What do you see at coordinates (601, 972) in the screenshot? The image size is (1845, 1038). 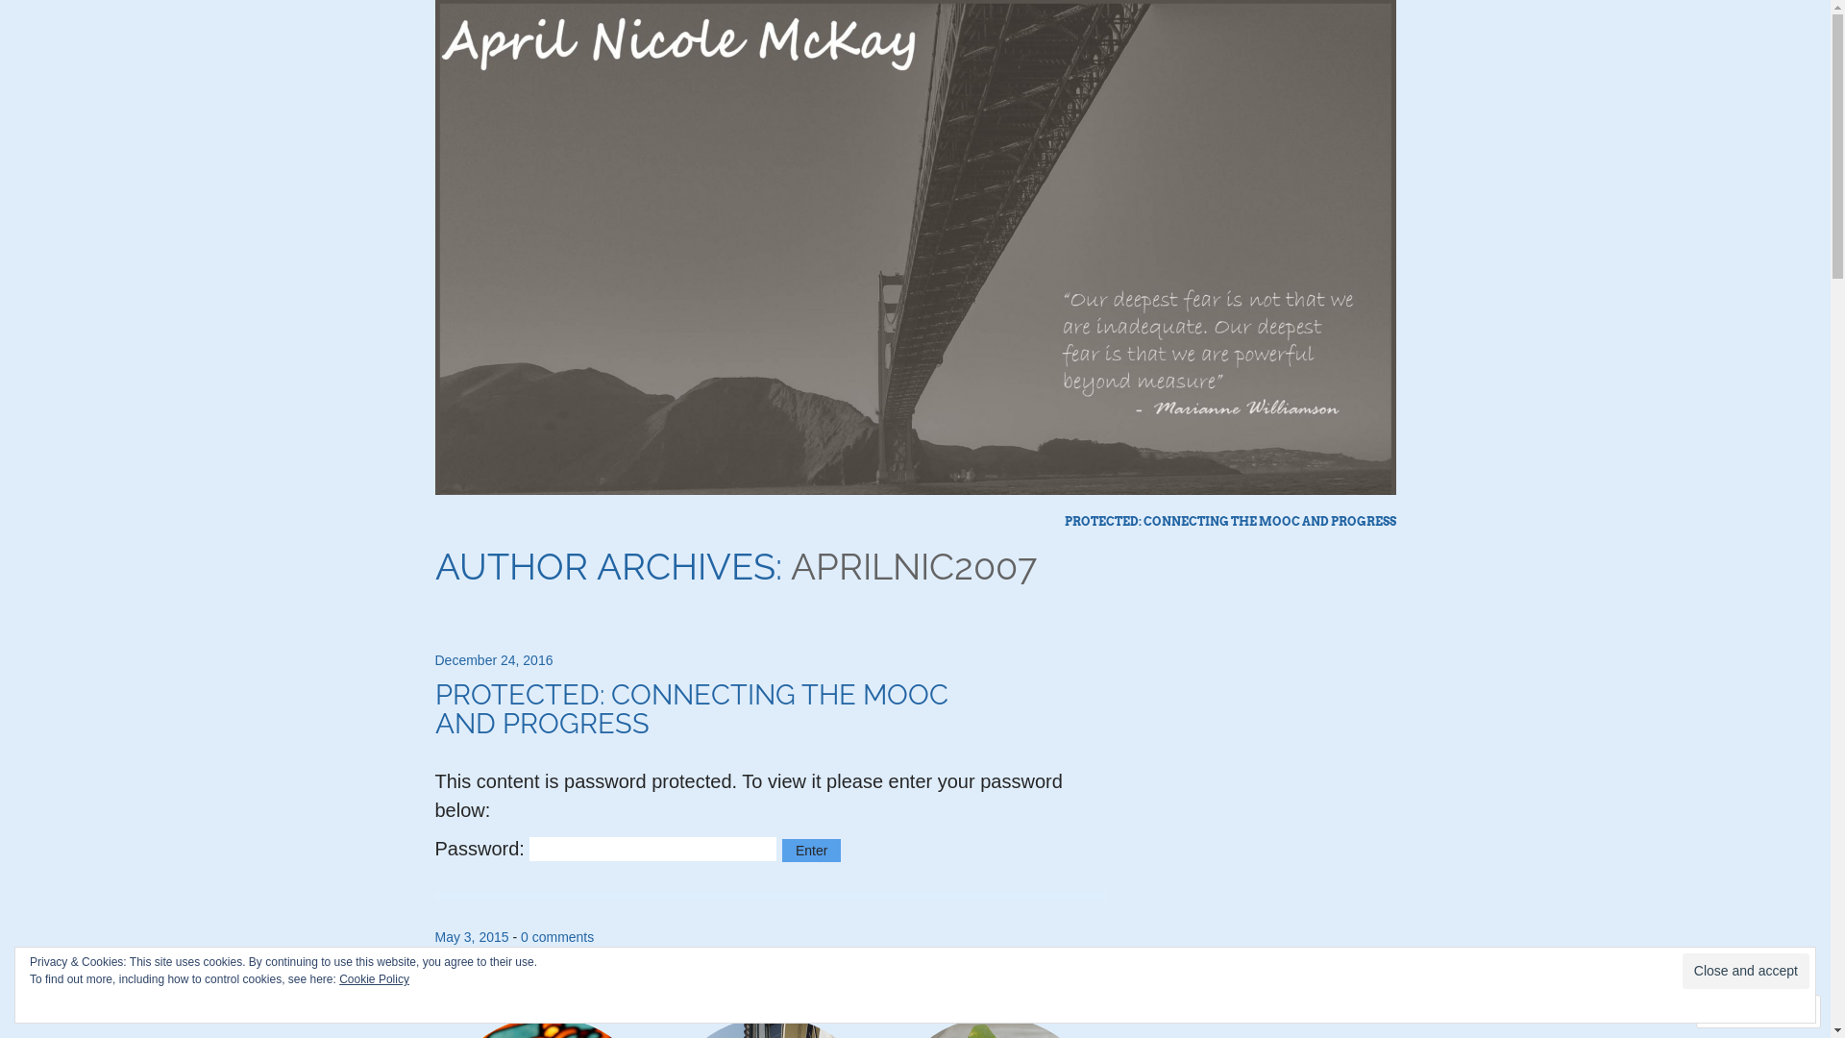 I see `PHOTOGRAPHY BY APRIL` at bounding box center [601, 972].